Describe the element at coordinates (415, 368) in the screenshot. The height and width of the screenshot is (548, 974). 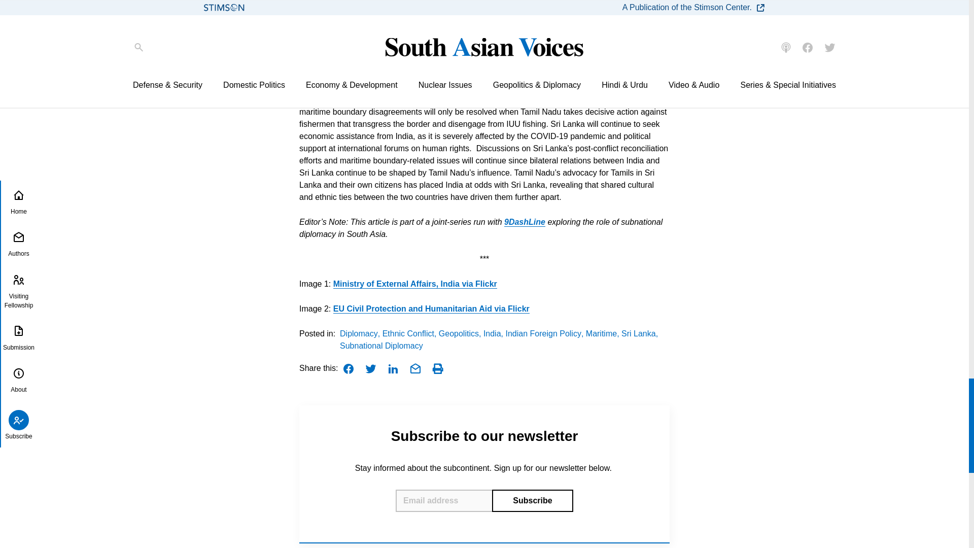
I see `Send via email` at that location.